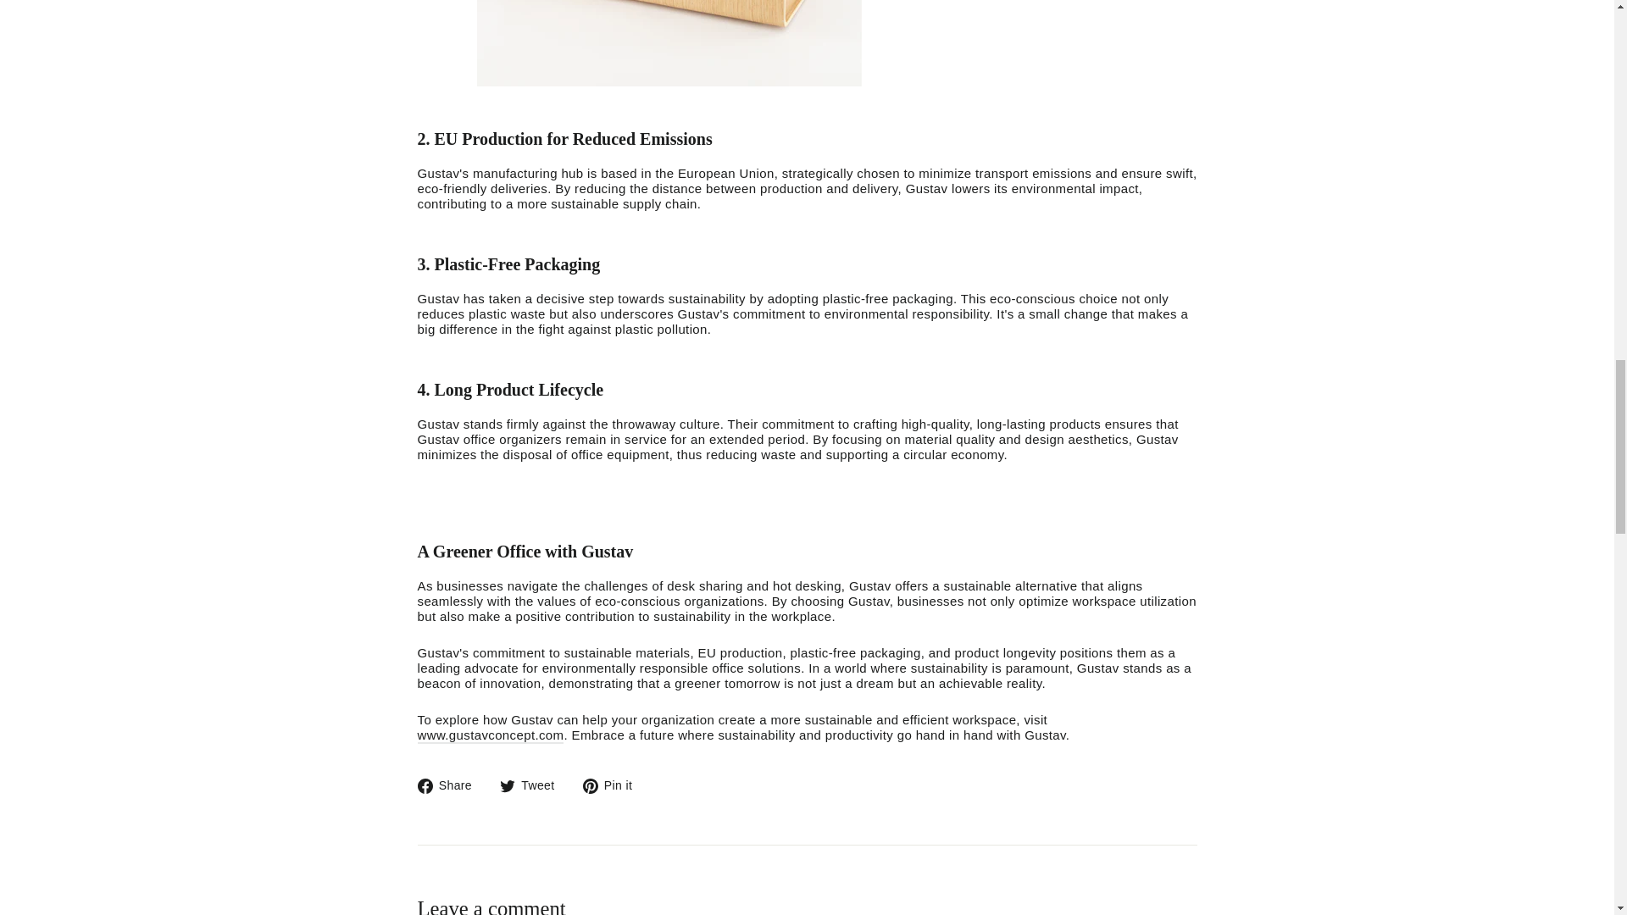 The width and height of the screenshot is (1627, 915). Describe the element at coordinates (534, 785) in the screenshot. I see `Share on Facebook` at that location.